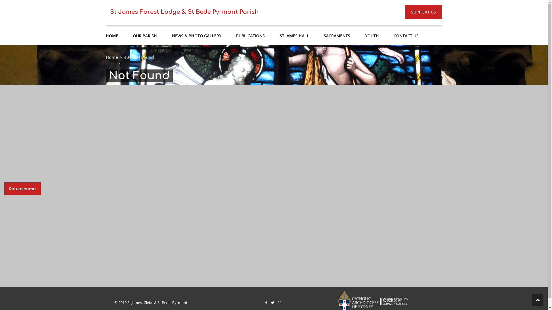 Image resolution: width=552 pixels, height=310 pixels. Describe the element at coordinates (266, 303) in the screenshot. I see `Facebook` at that location.